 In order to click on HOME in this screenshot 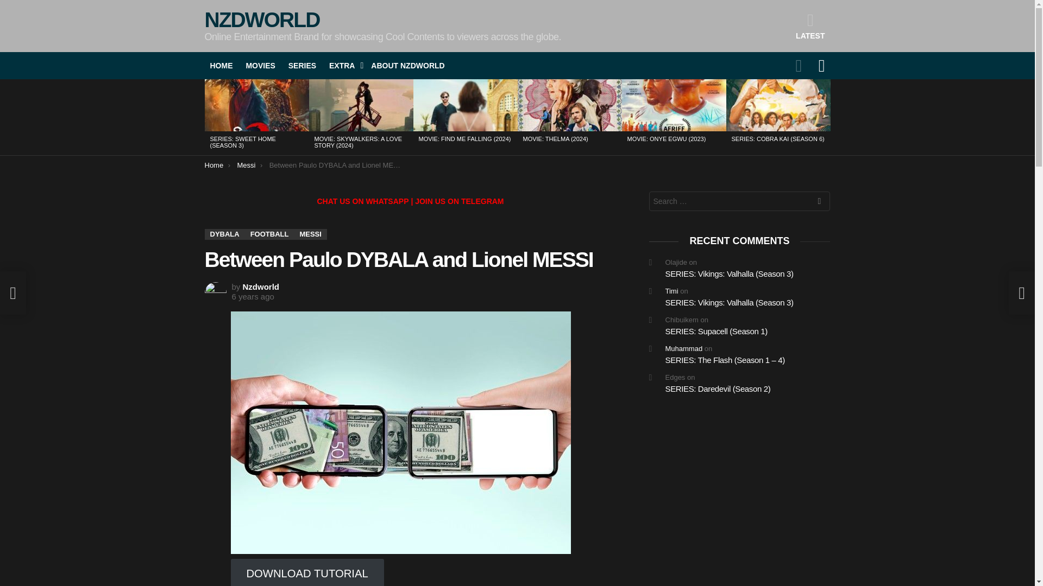, I will do `click(221, 65)`.